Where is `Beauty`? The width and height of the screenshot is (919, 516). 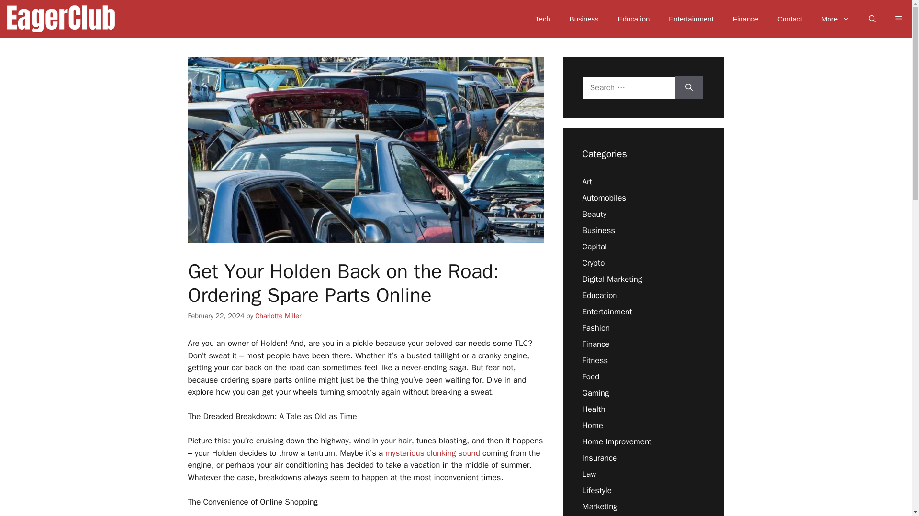
Beauty is located at coordinates (594, 214).